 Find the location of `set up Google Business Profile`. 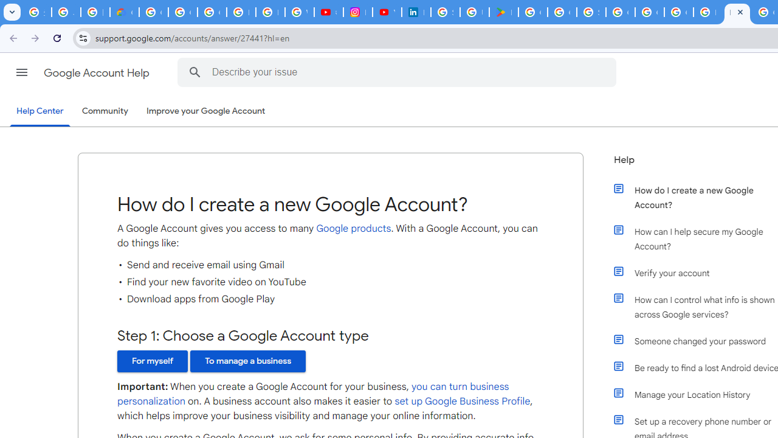

set up Google Business Profile is located at coordinates (462, 401).